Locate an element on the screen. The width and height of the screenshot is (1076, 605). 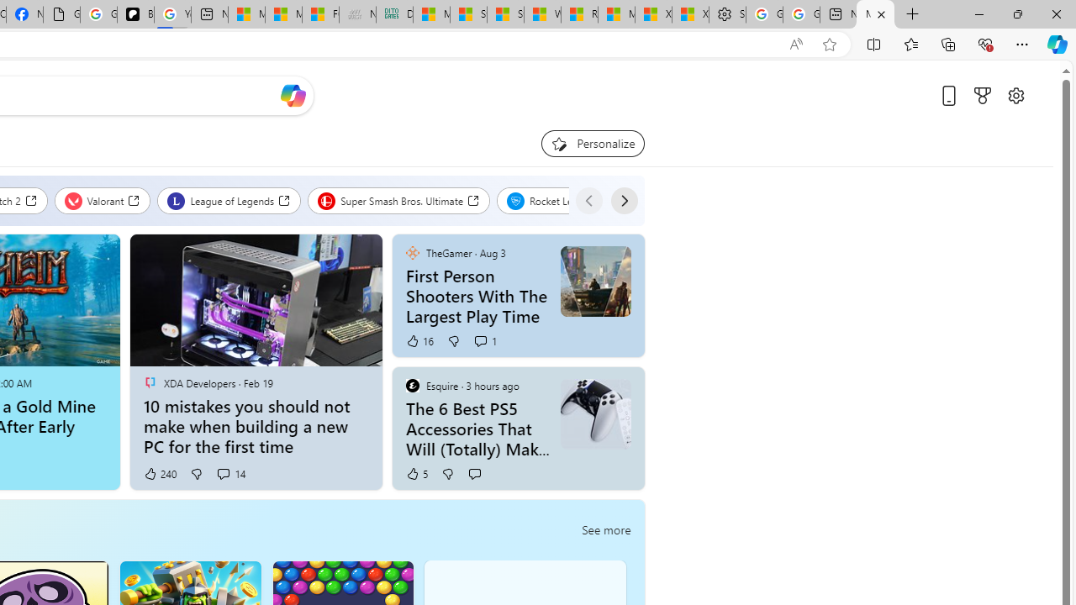
Open settings is located at coordinates (1015, 96).